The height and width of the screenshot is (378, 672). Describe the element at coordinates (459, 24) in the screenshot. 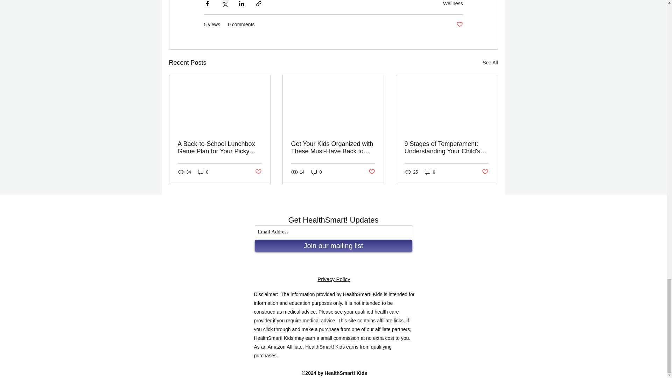

I see `Post not marked as liked` at that location.